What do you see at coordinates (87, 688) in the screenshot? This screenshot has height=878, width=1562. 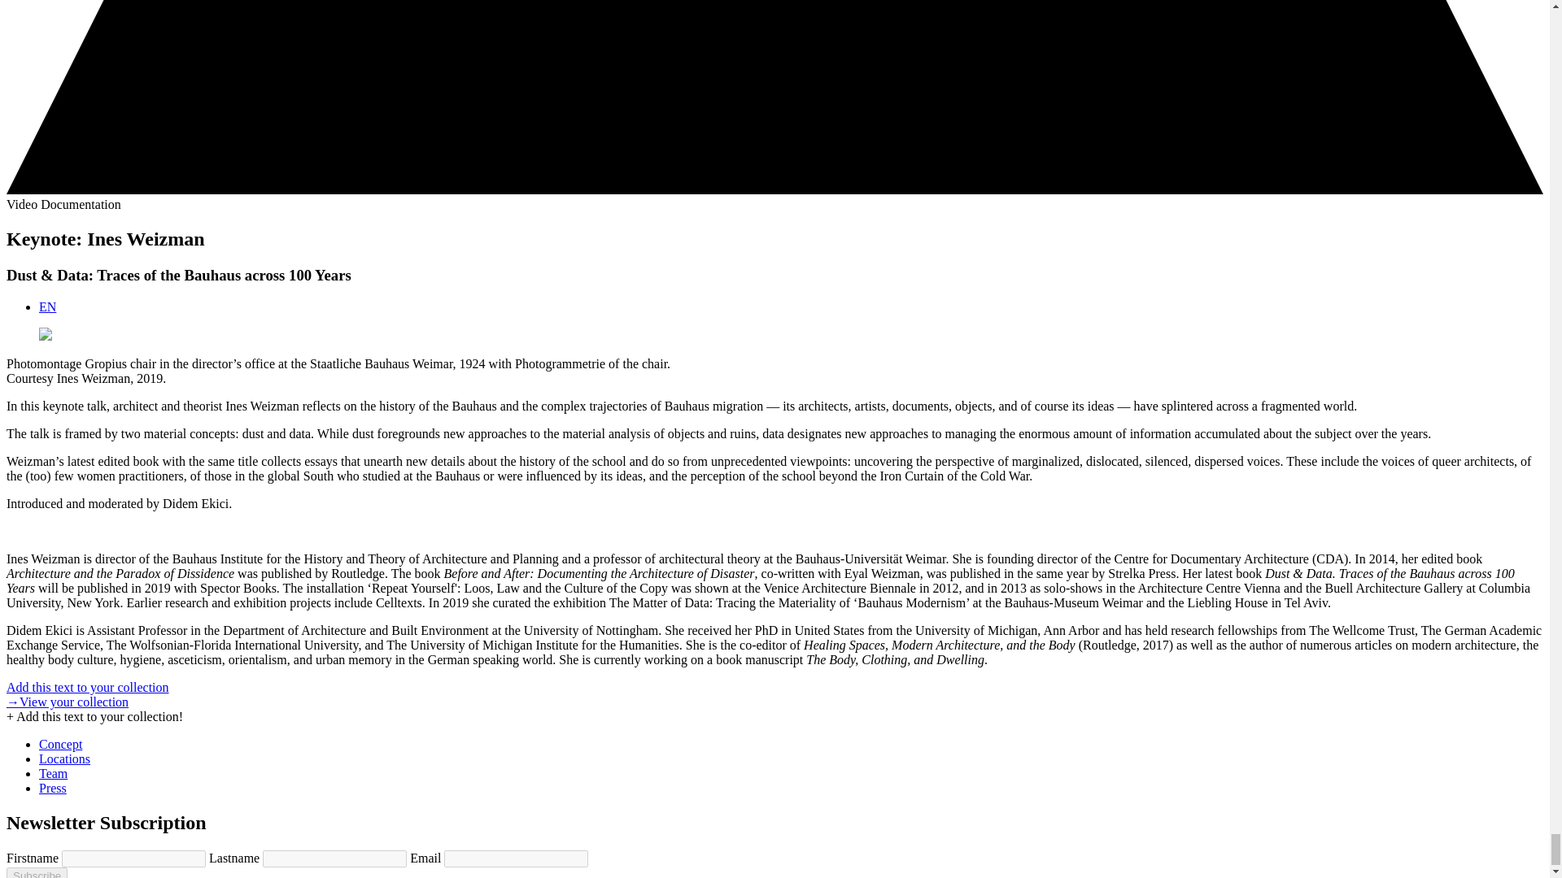 I see `Add this text to your collection` at bounding box center [87, 688].